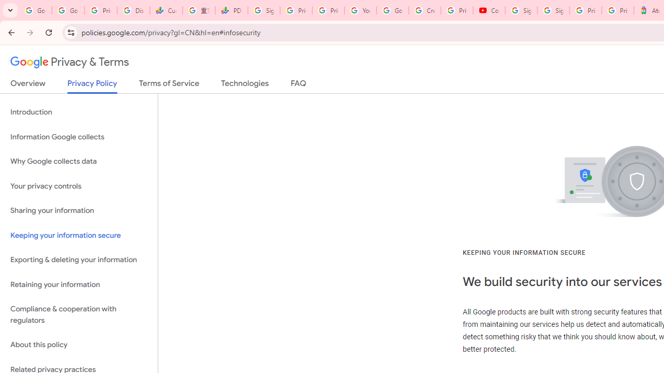 This screenshot has width=664, height=373. Describe the element at coordinates (424, 10) in the screenshot. I see `Create your Google Account` at that location.